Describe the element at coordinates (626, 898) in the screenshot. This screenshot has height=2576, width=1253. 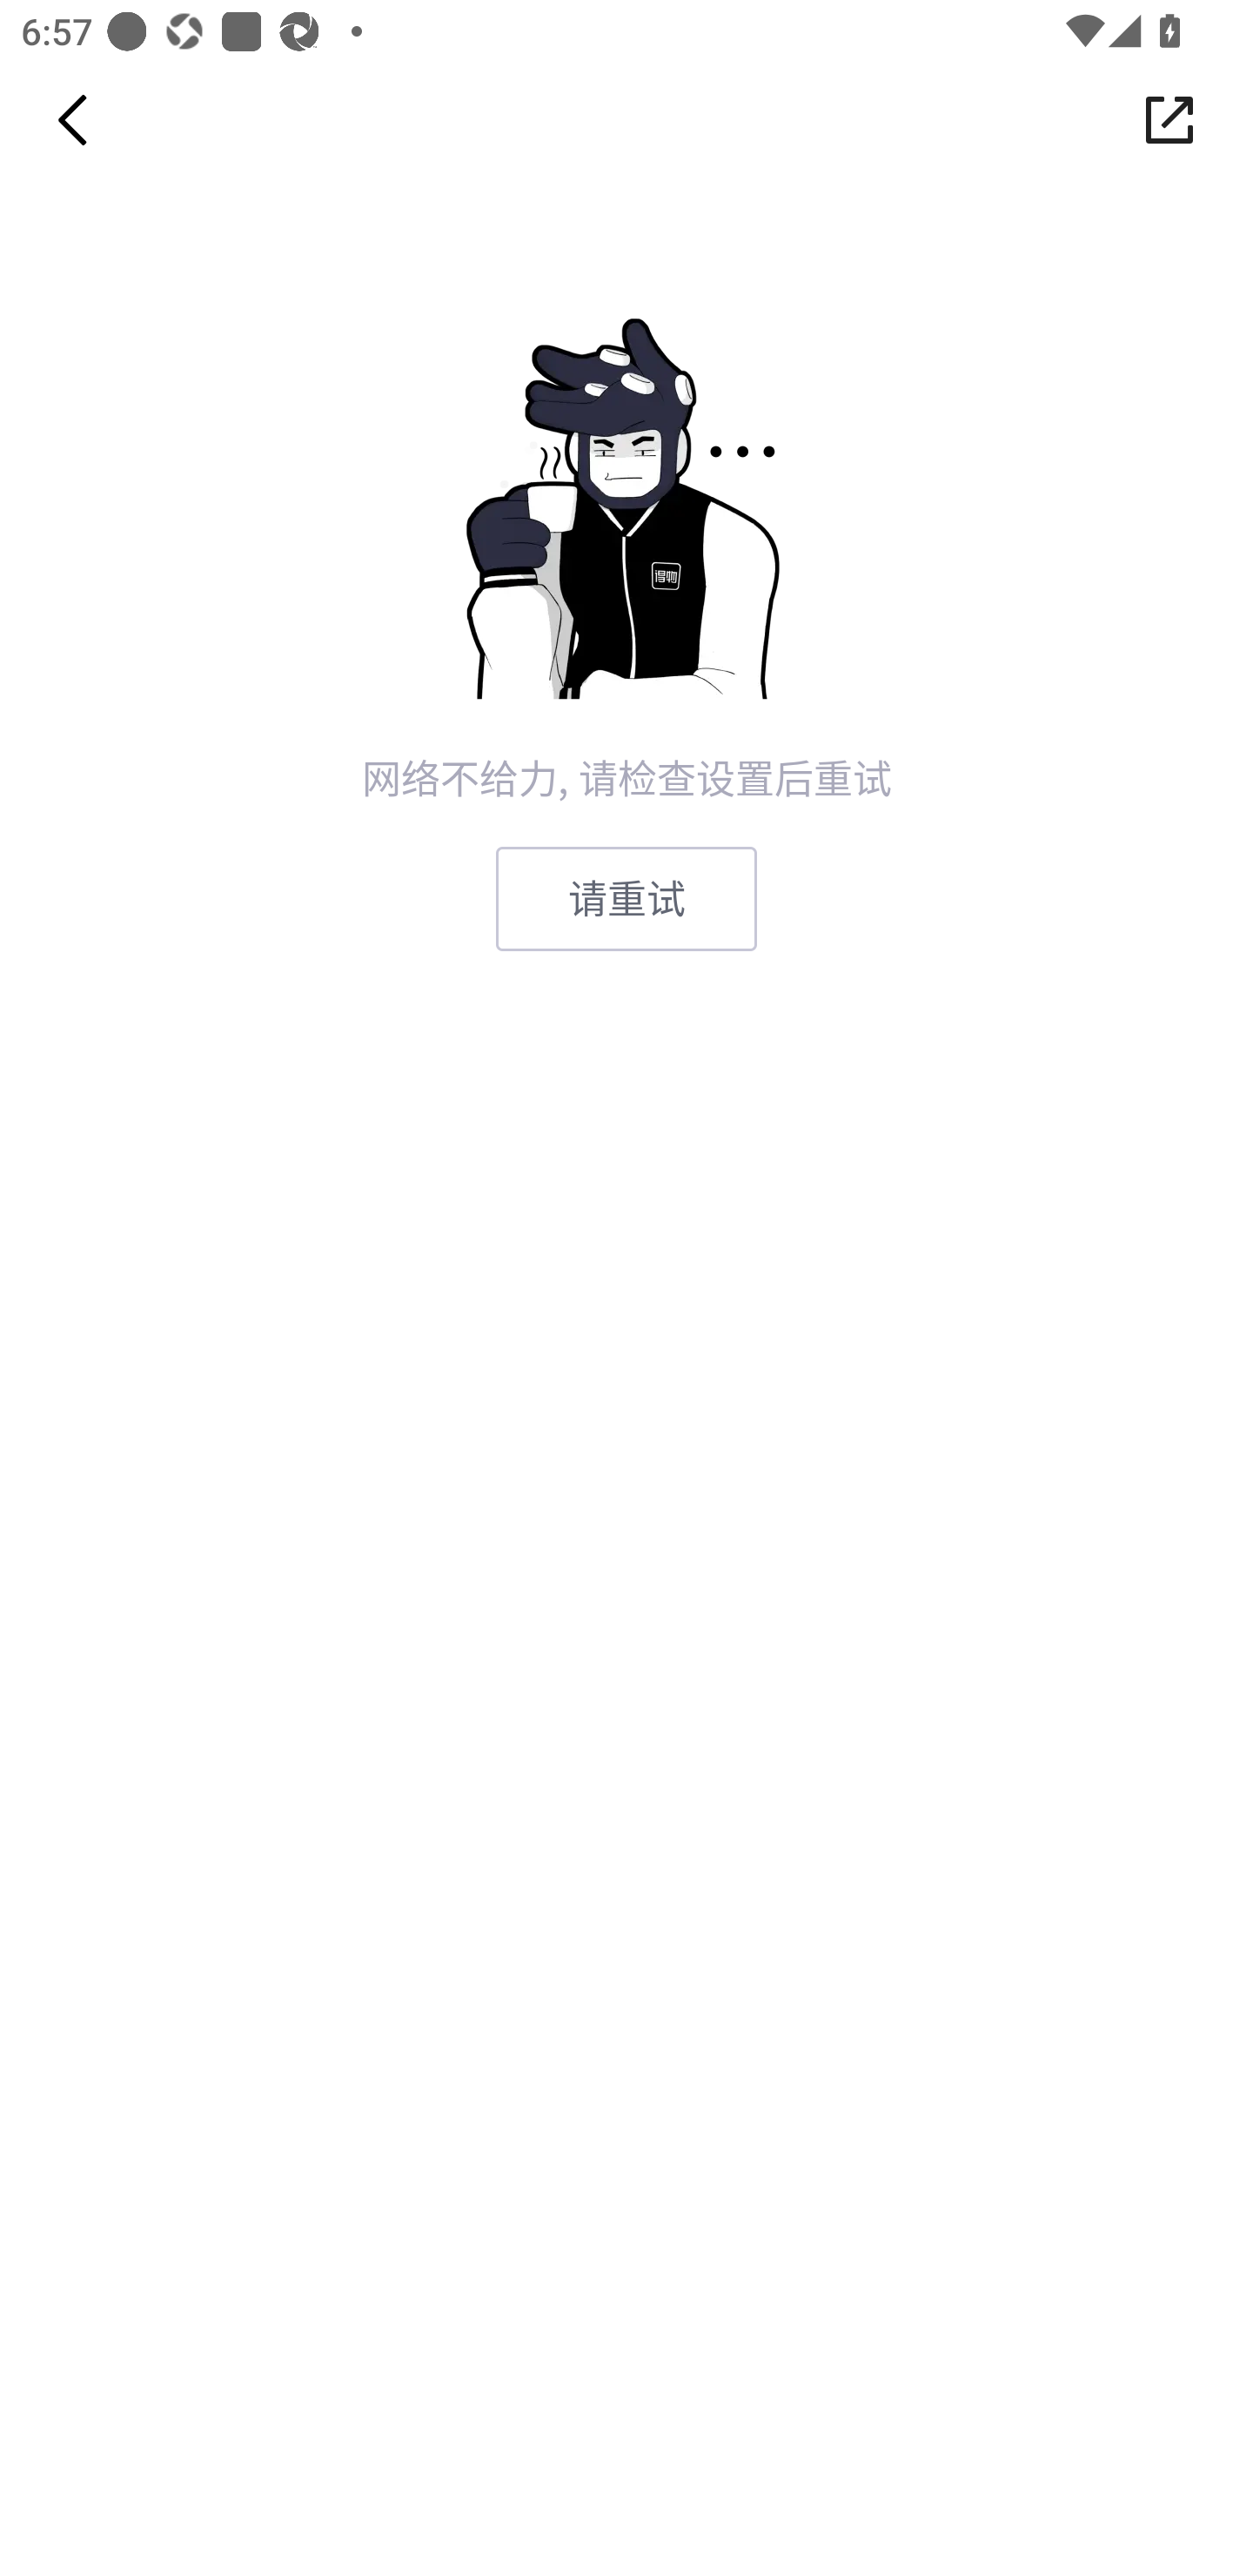
I see `请重试` at that location.